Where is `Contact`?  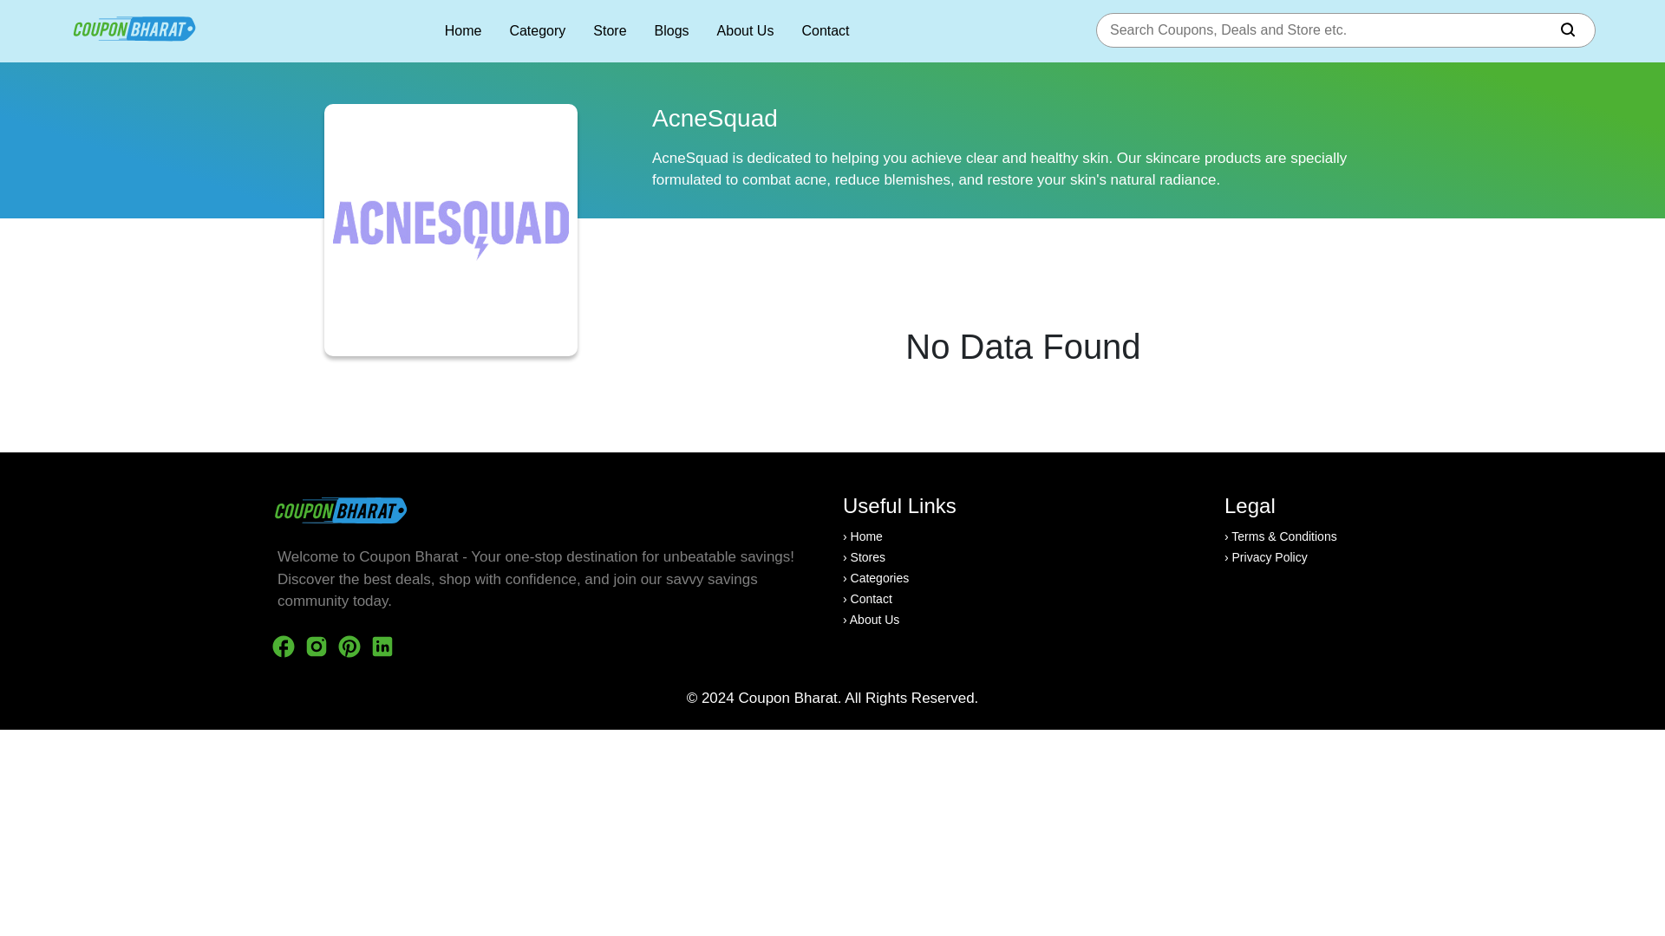 Contact is located at coordinates (825, 30).